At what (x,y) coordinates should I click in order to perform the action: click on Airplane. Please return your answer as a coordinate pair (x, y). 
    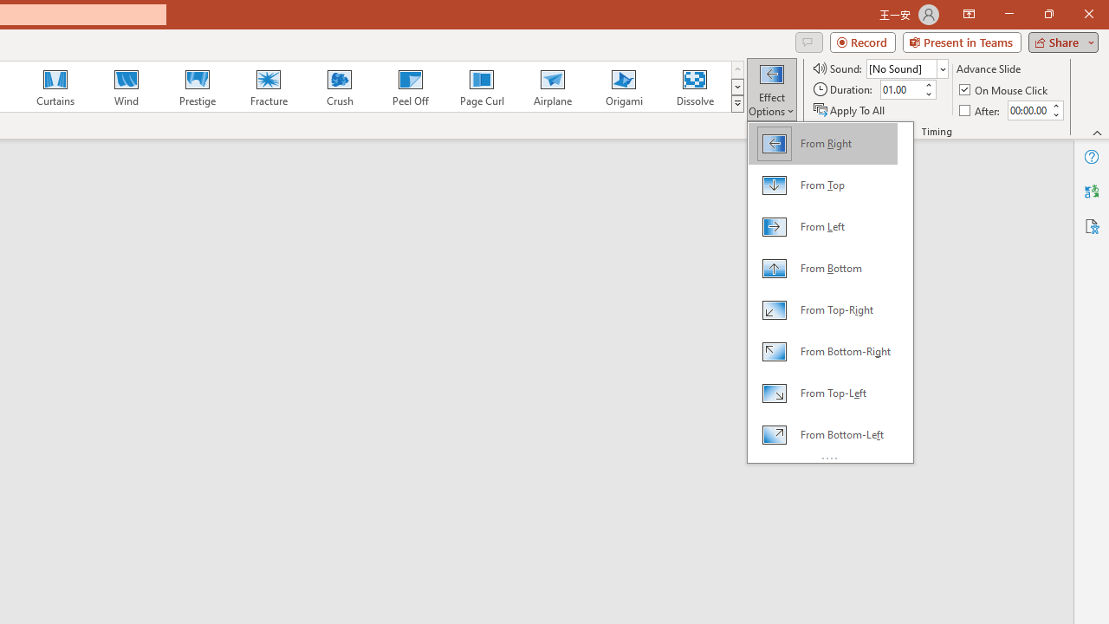
    Looking at the image, I should click on (552, 87).